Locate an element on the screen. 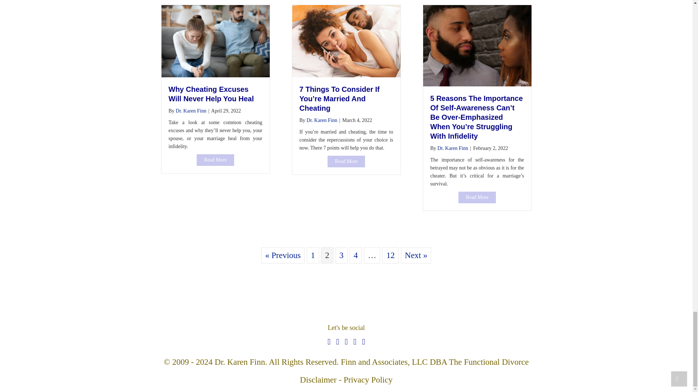 The width and height of the screenshot is (698, 392). Why Cheating Excuses Will Never Help You Heal is located at coordinates (215, 160).